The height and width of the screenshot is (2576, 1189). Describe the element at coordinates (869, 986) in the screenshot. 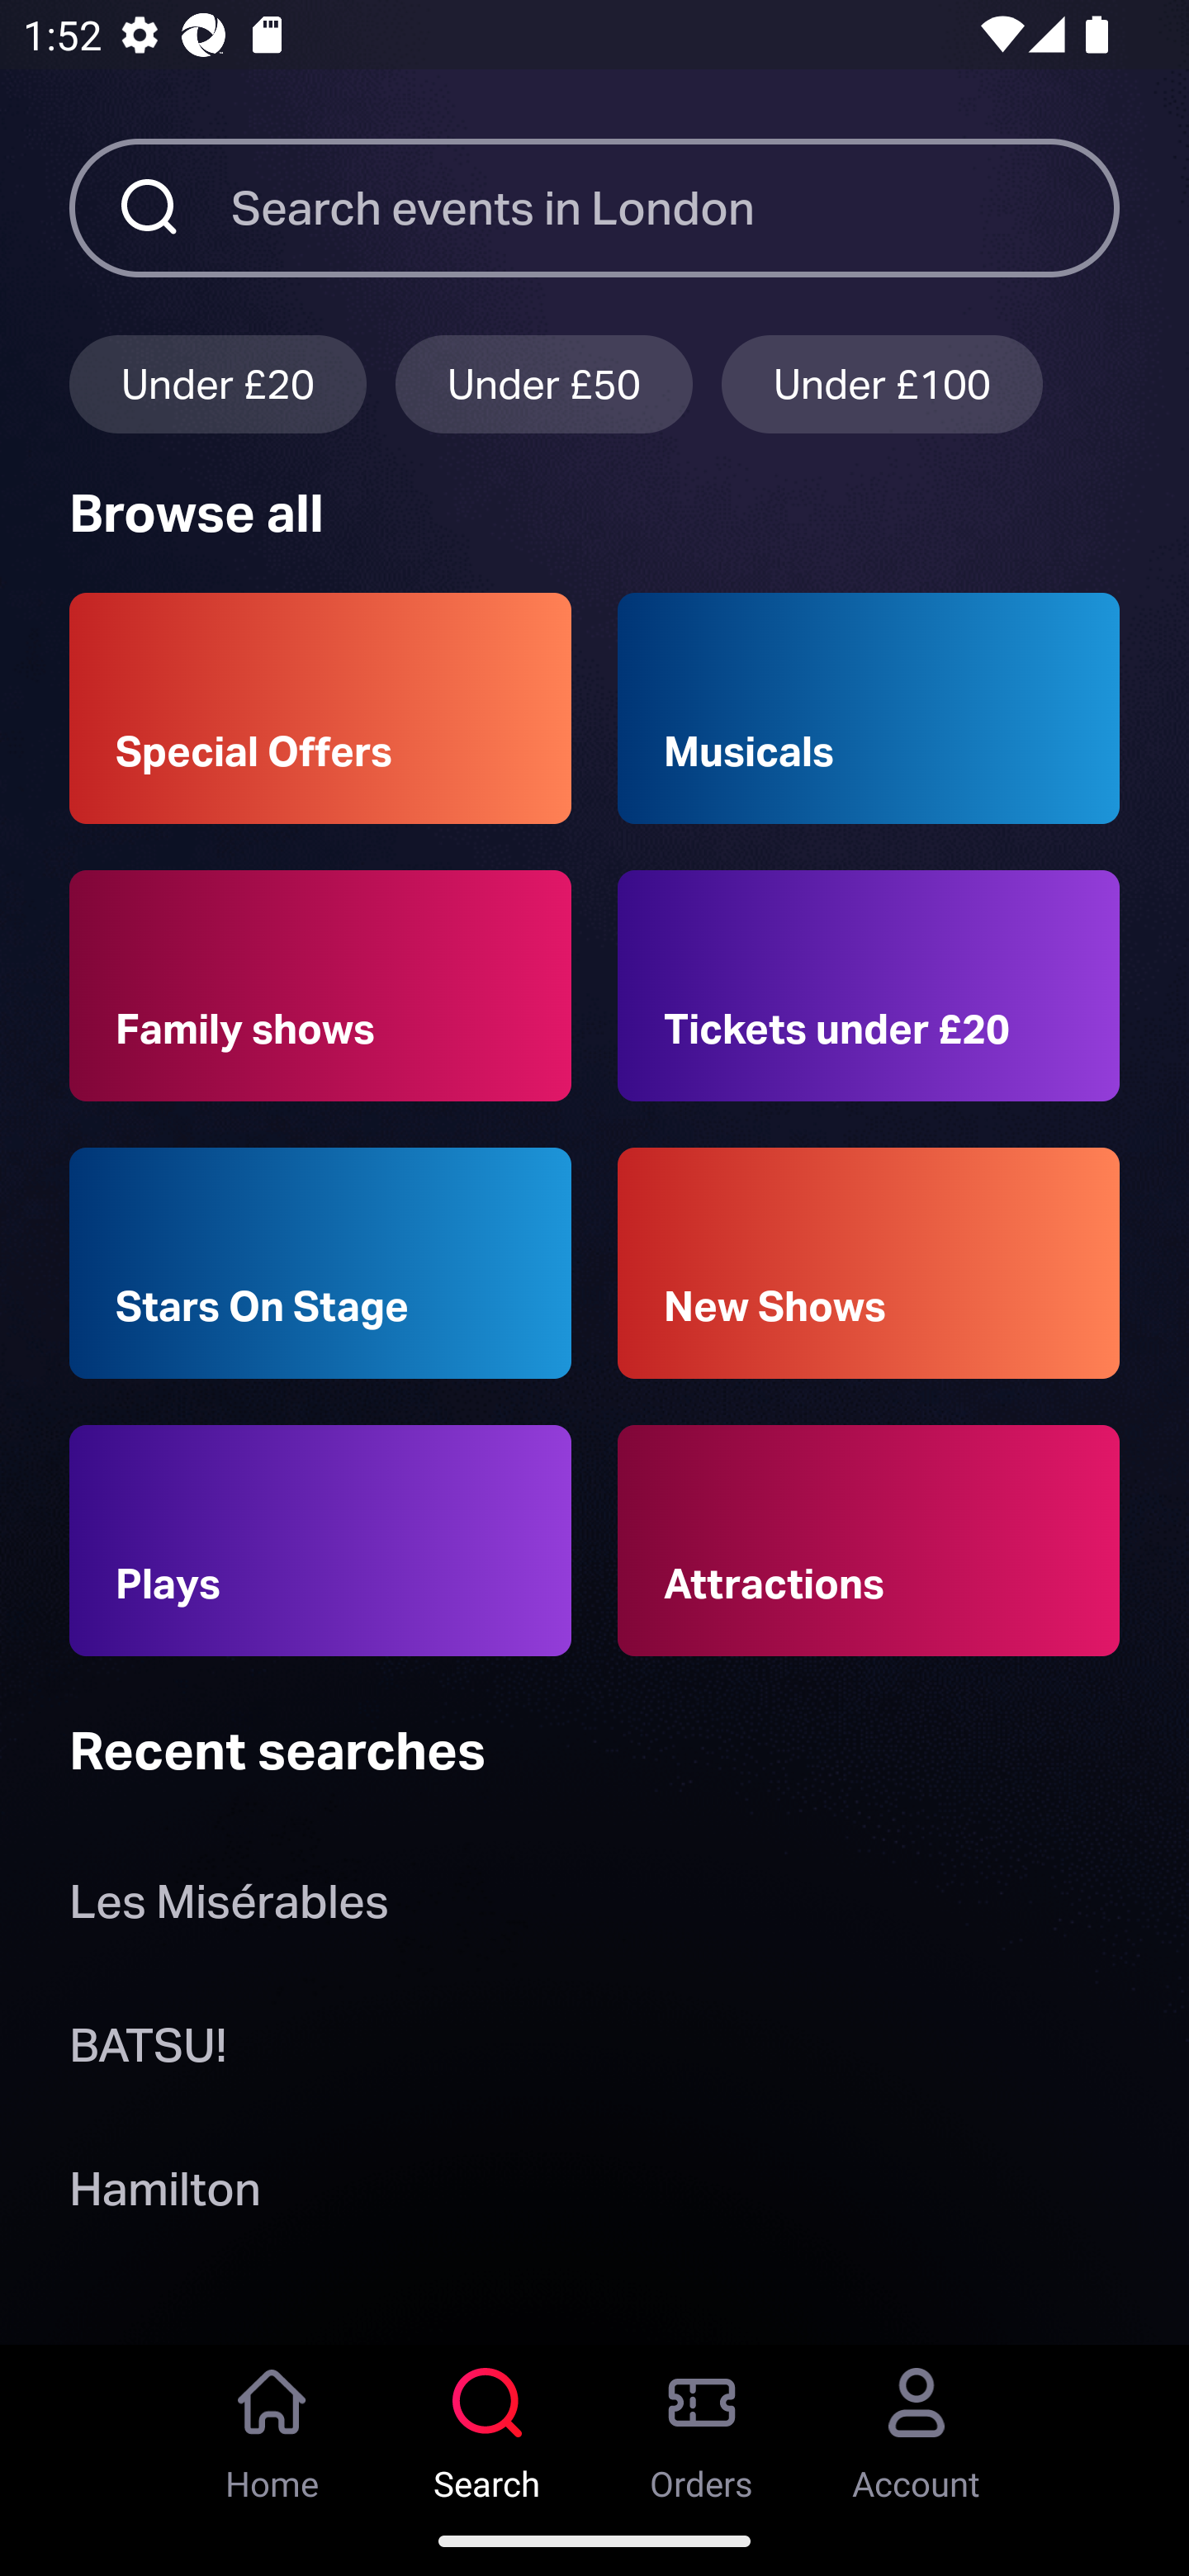

I see `Tickets under £20 ` at that location.